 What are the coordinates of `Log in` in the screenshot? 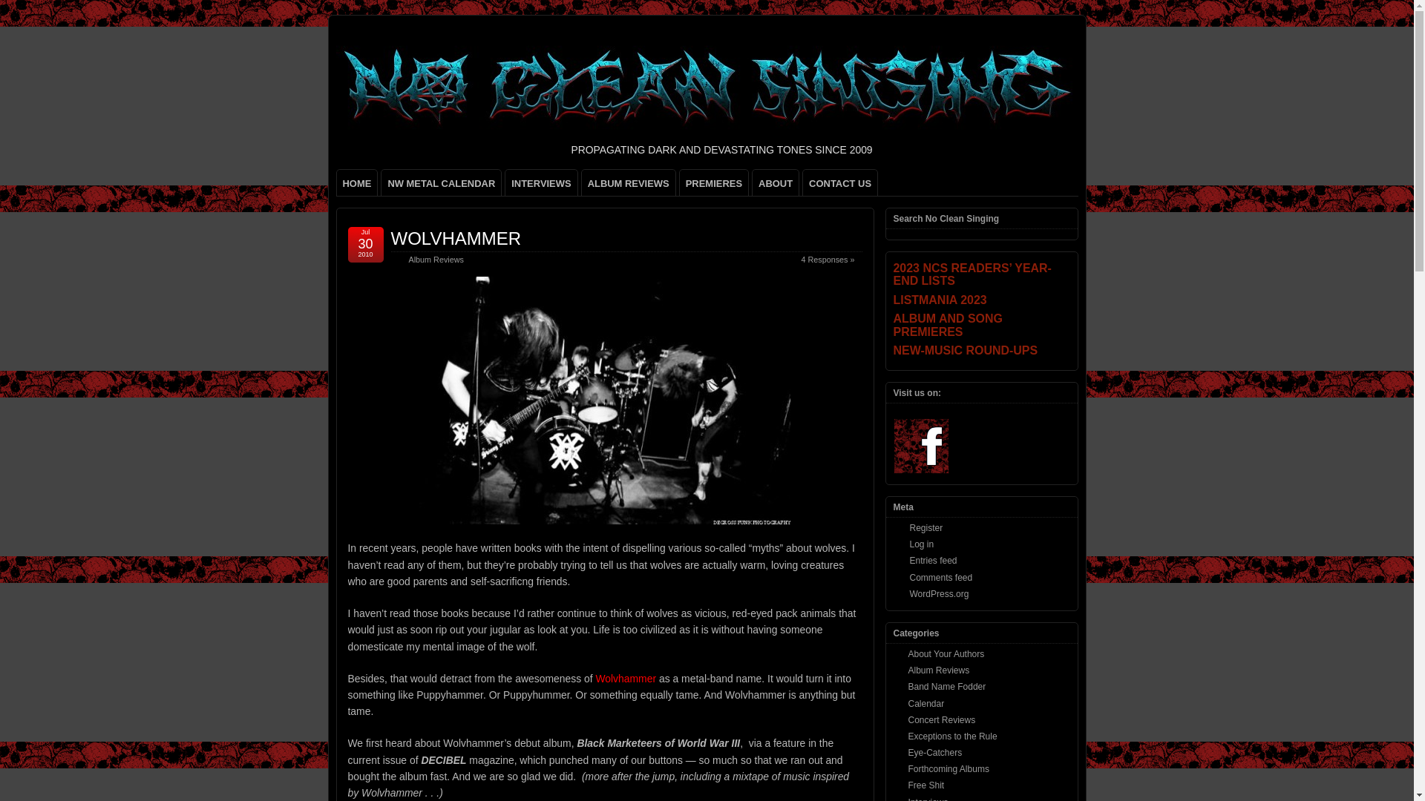 It's located at (922, 544).